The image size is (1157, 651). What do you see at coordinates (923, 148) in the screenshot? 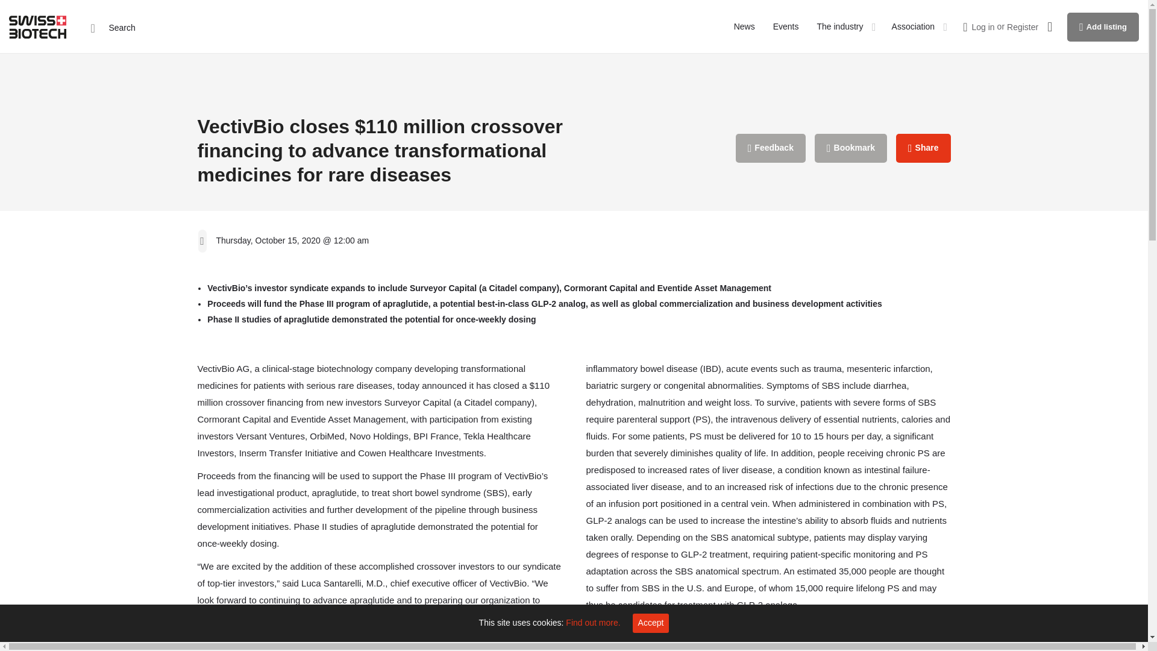
I see `Share` at bounding box center [923, 148].